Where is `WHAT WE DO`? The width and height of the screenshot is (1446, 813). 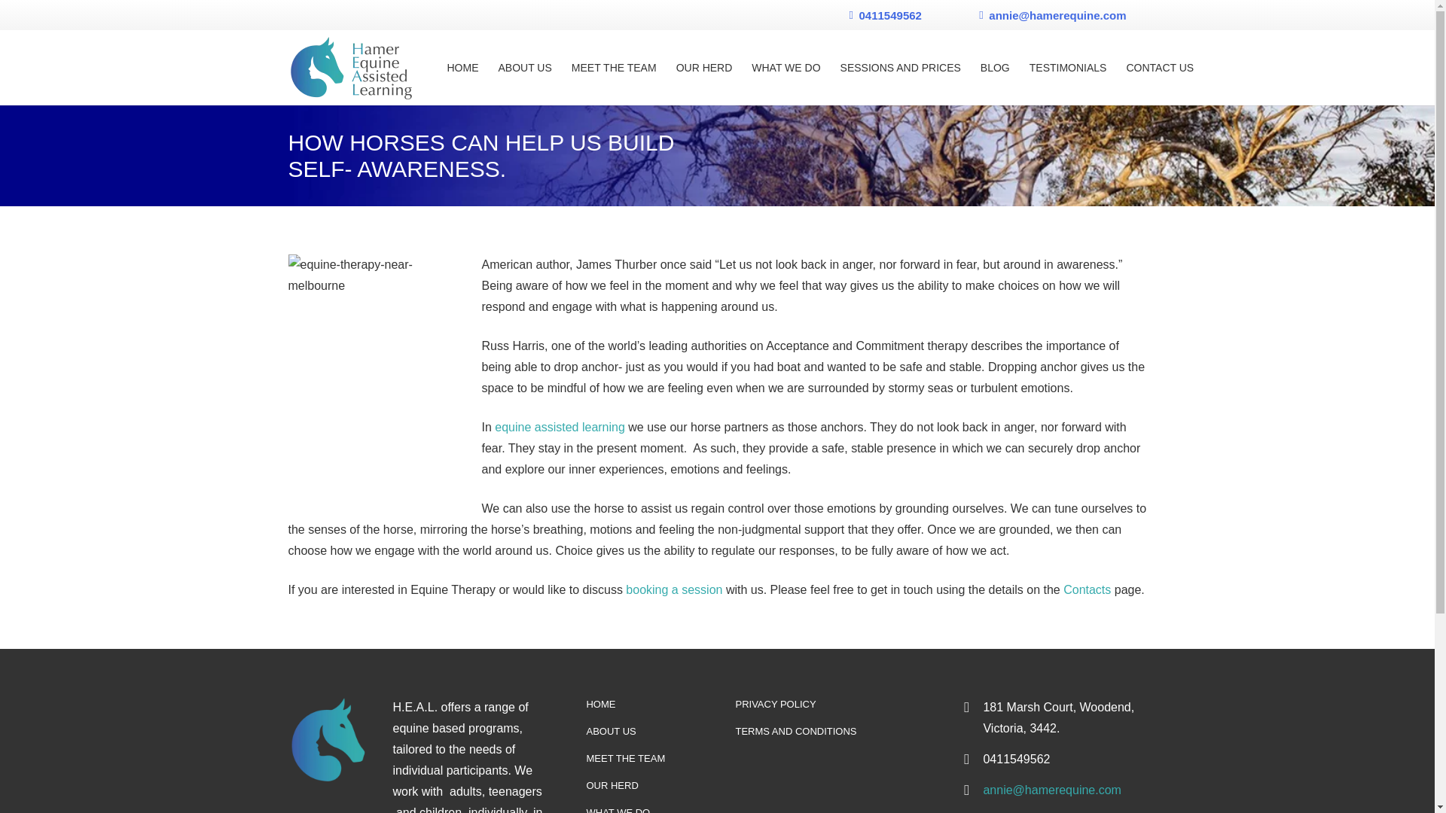 WHAT WE DO is located at coordinates (618, 810).